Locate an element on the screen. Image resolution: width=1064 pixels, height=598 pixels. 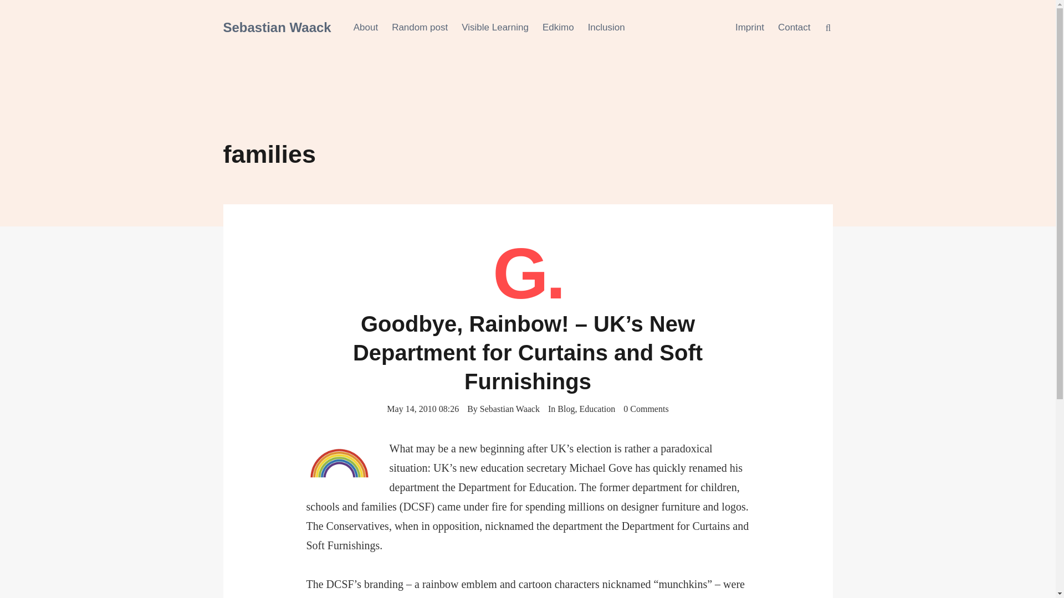
Imprint is located at coordinates (749, 28).